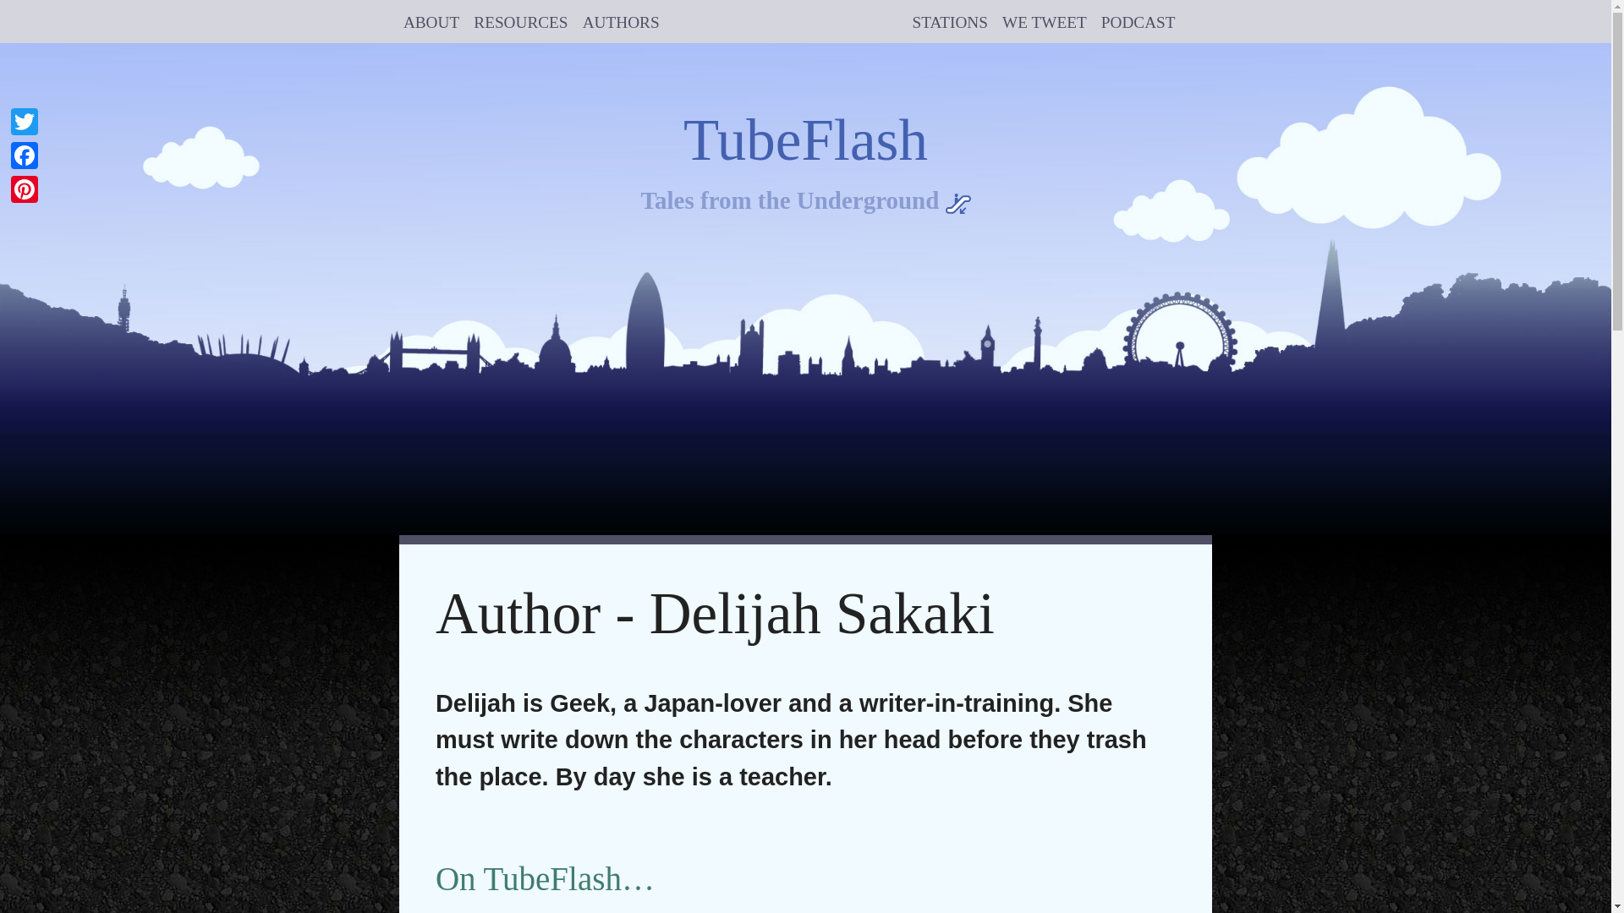  I want to click on Descend the escalator, so click(957, 203).